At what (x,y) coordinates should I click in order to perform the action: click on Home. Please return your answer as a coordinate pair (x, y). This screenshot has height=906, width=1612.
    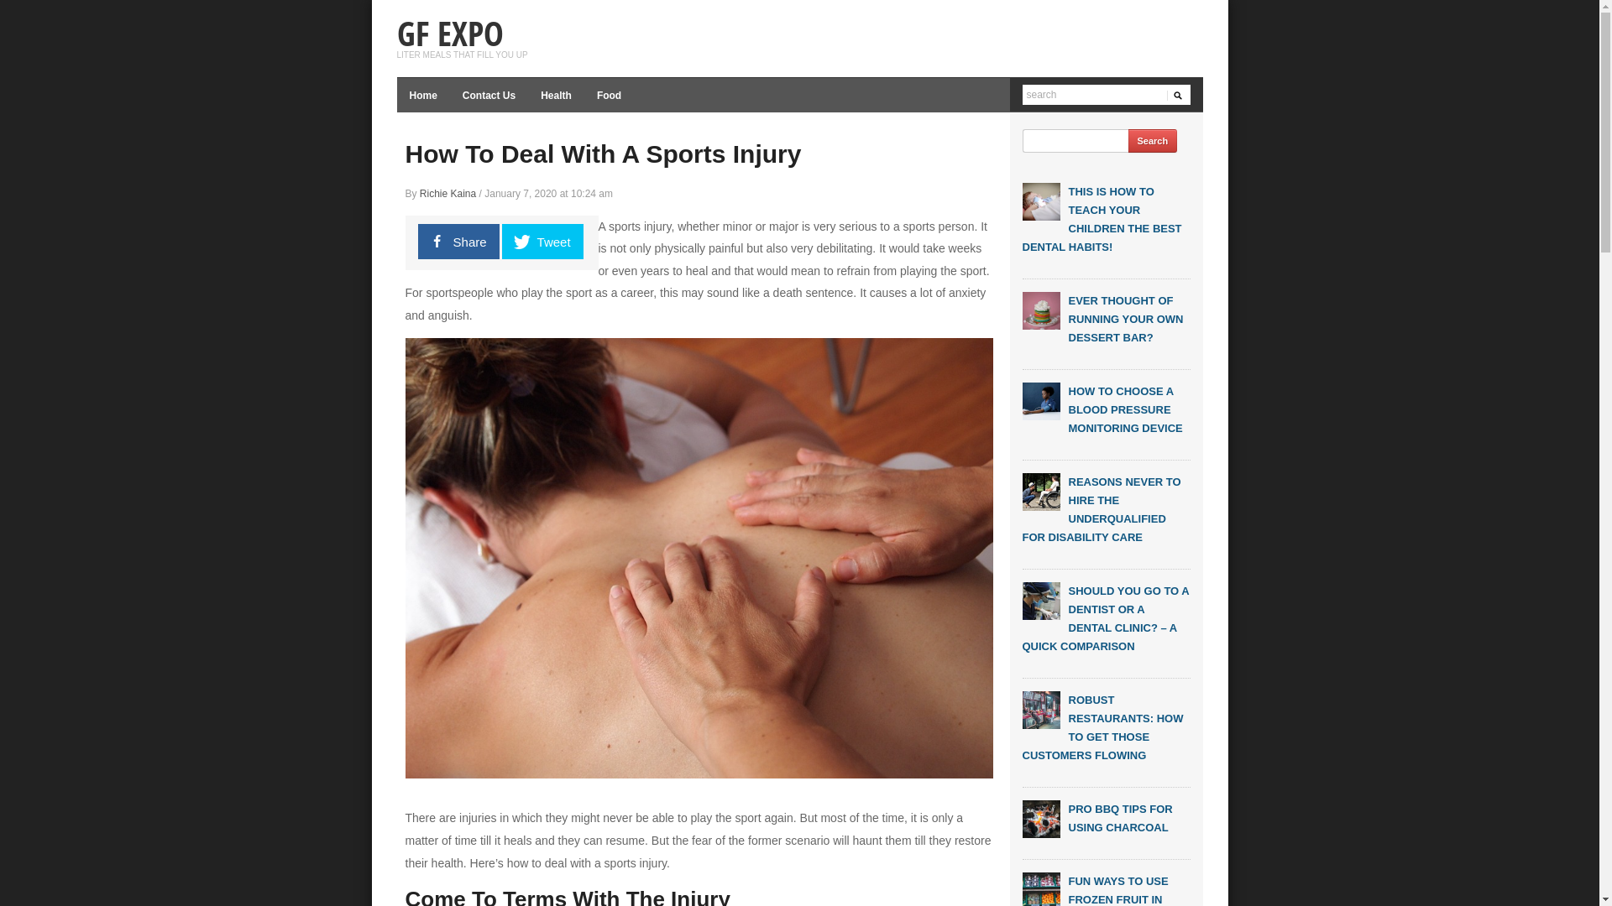
    Looking at the image, I should click on (423, 95).